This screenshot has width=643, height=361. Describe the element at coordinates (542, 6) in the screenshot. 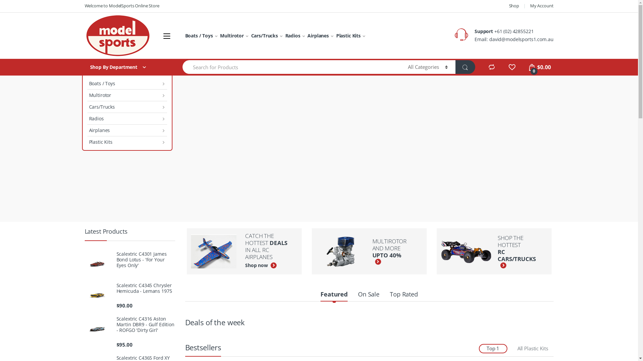

I see `My Account` at that location.